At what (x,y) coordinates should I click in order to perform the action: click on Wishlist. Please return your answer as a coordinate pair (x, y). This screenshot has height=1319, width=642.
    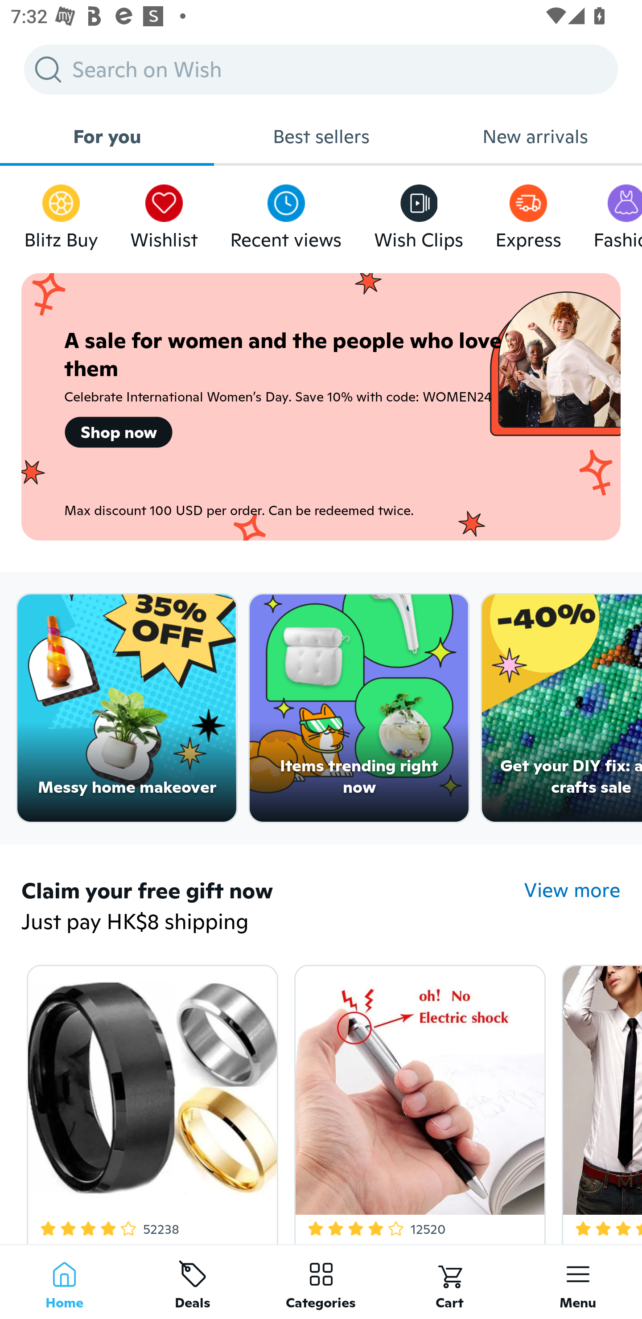
    Looking at the image, I should click on (164, 213).